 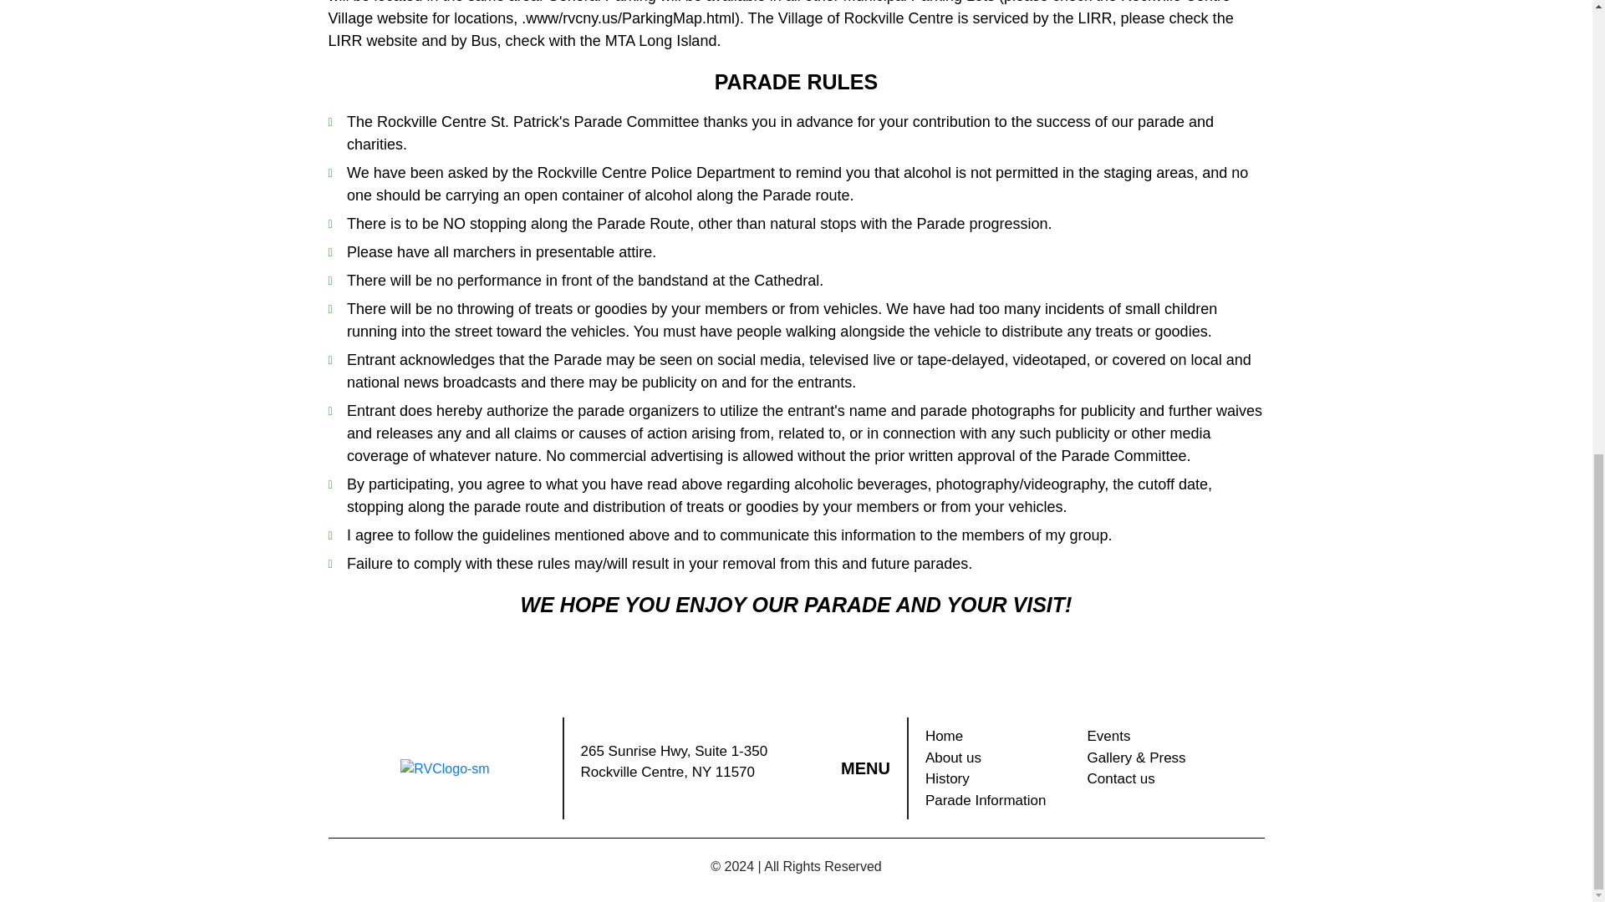 What do you see at coordinates (445, 769) in the screenshot?
I see `RVClogo-sm` at bounding box center [445, 769].